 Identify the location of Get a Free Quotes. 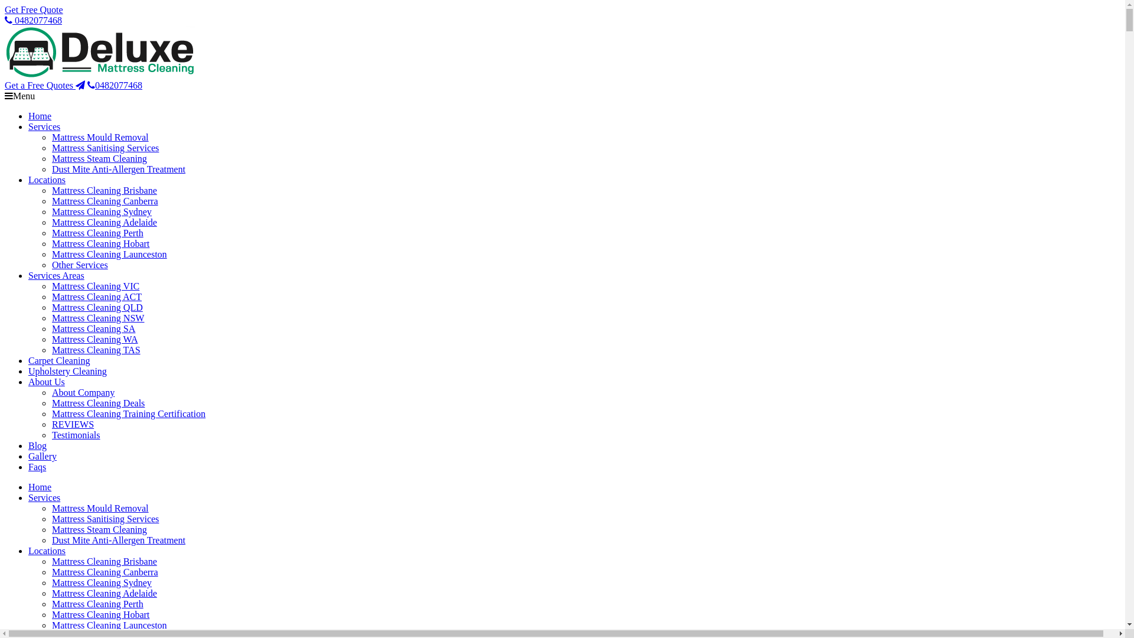
(45, 85).